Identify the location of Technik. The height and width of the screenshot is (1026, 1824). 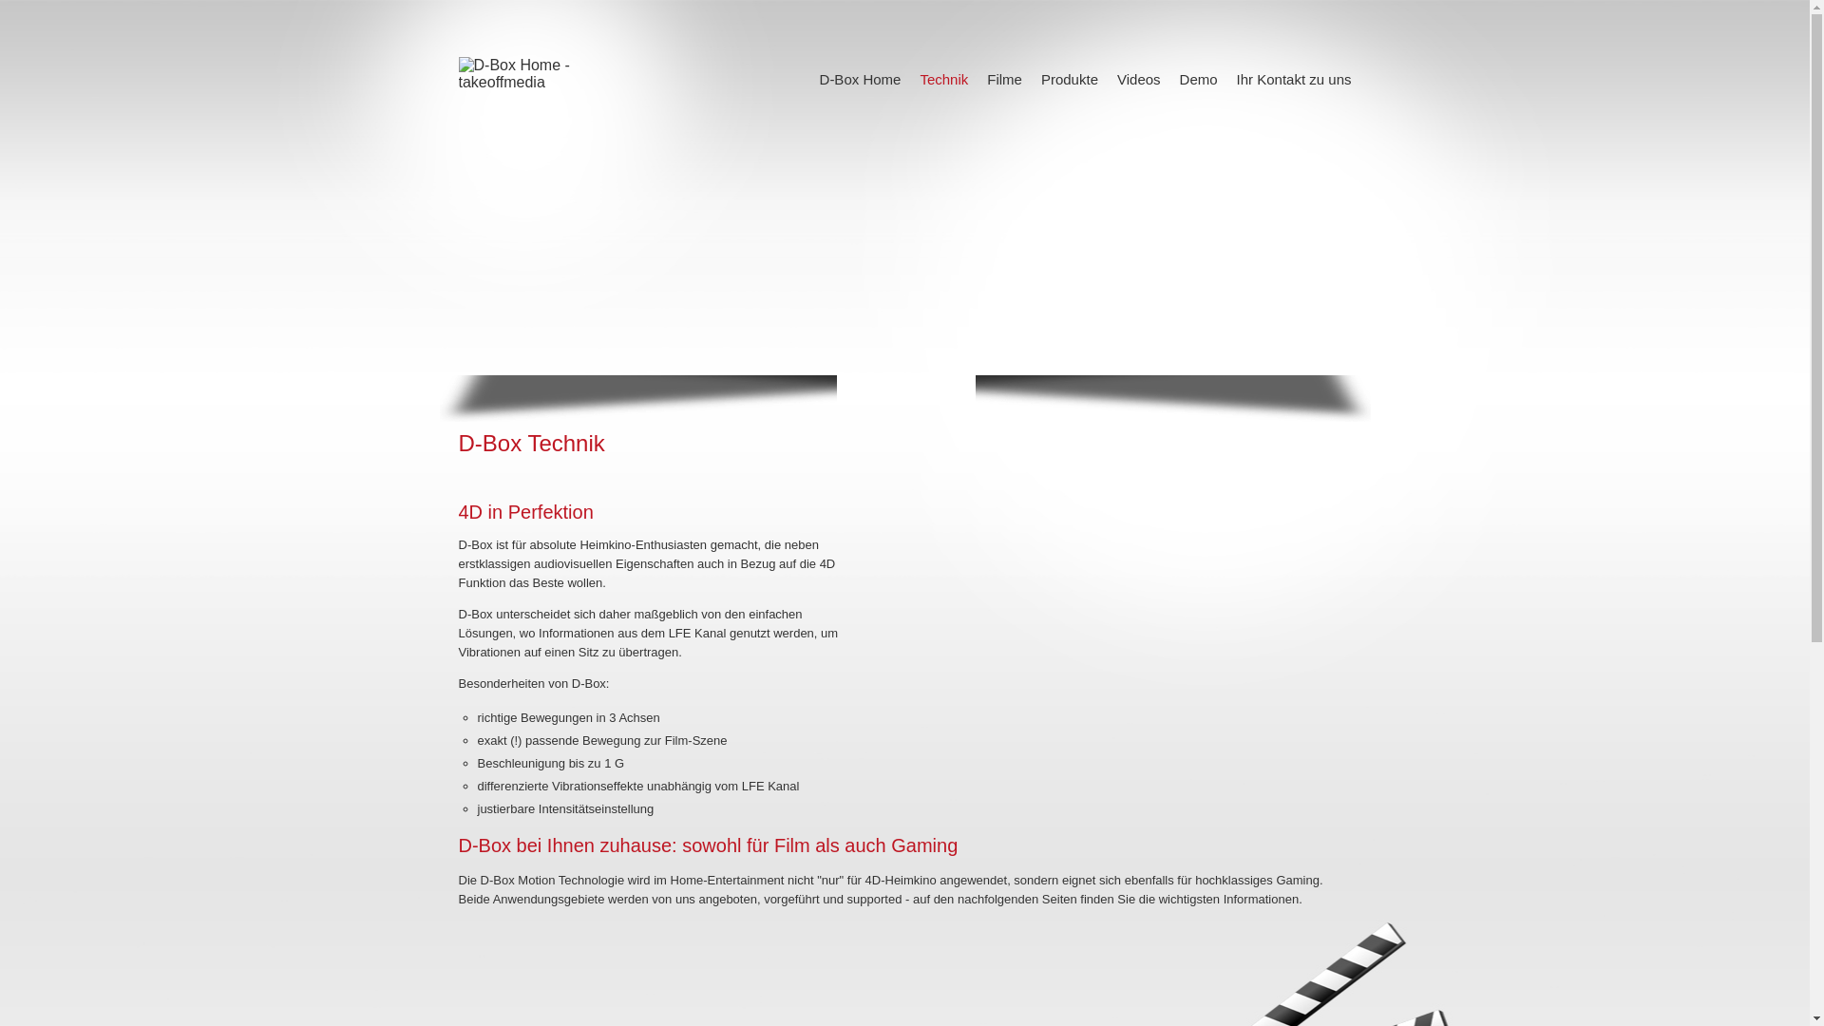
(944, 82).